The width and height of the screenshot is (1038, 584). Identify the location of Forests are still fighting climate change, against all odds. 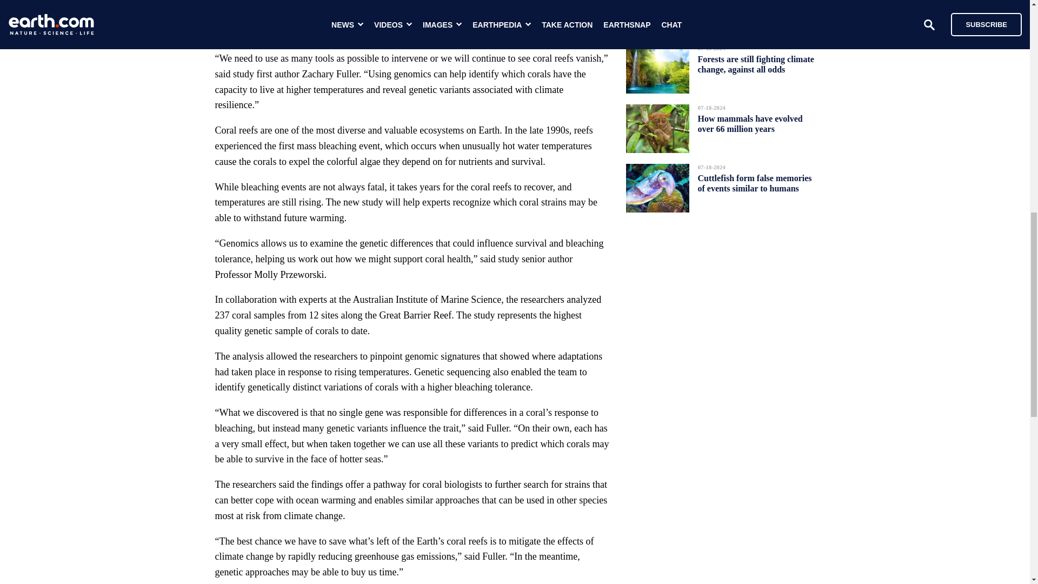
(756, 64).